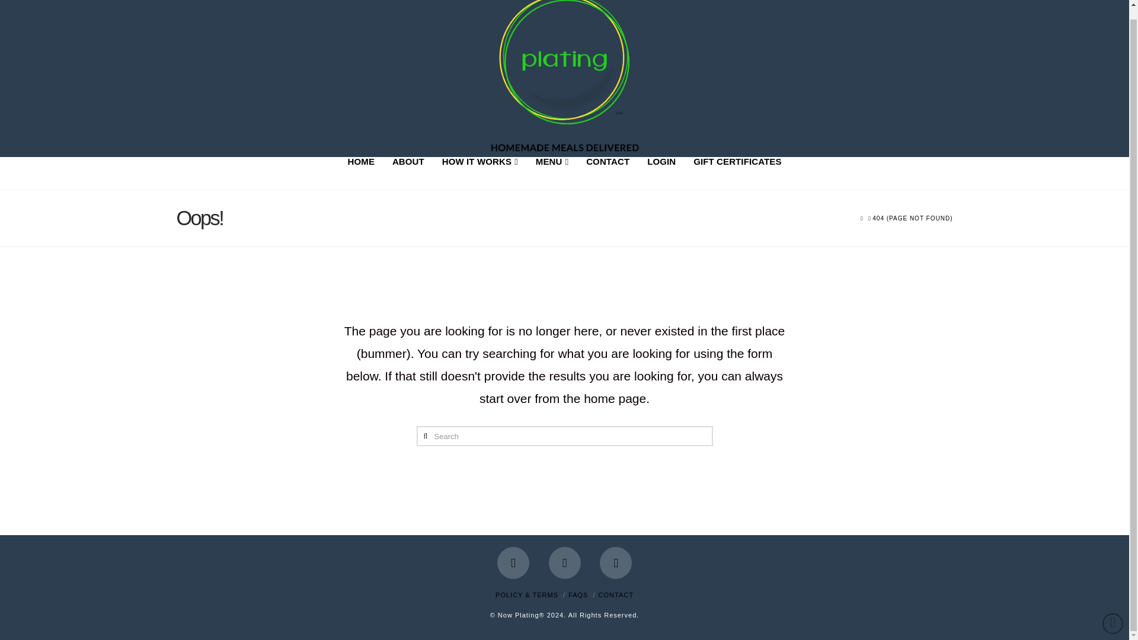  What do you see at coordinates (362, 173) in the screenshot?
I see `HOME` at bounding box center [362, 173].